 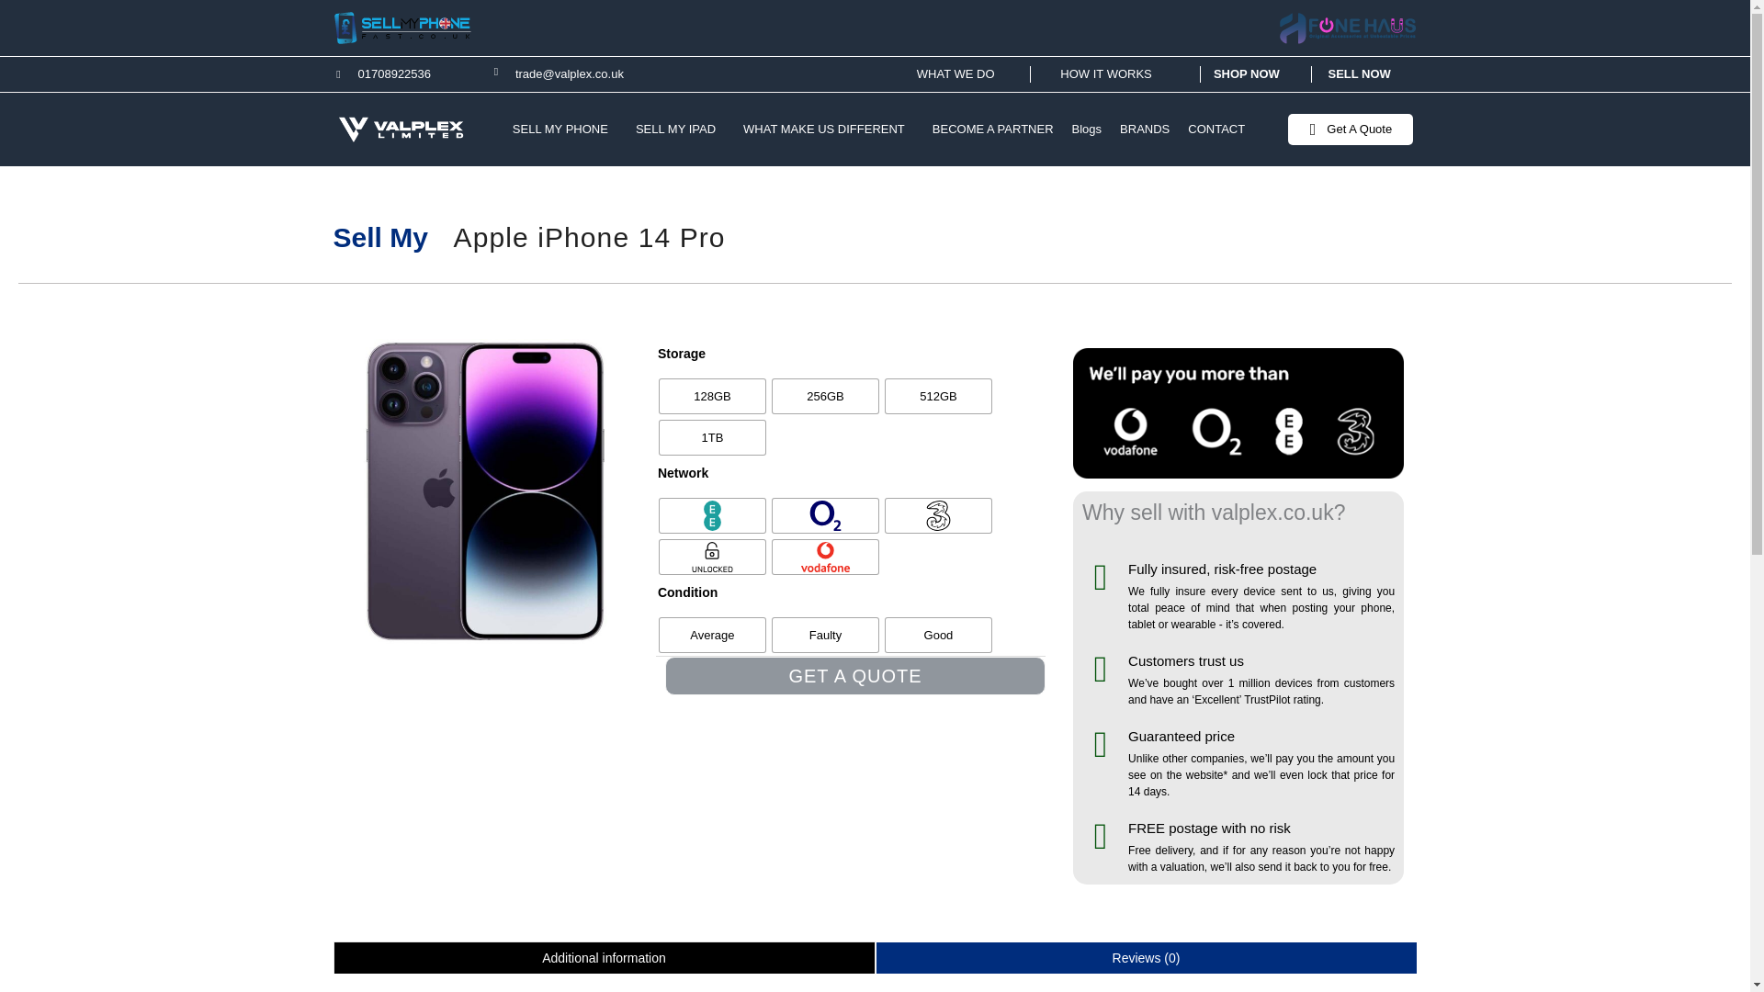 I want to click on Unlocked, so click(x=713, y=557).